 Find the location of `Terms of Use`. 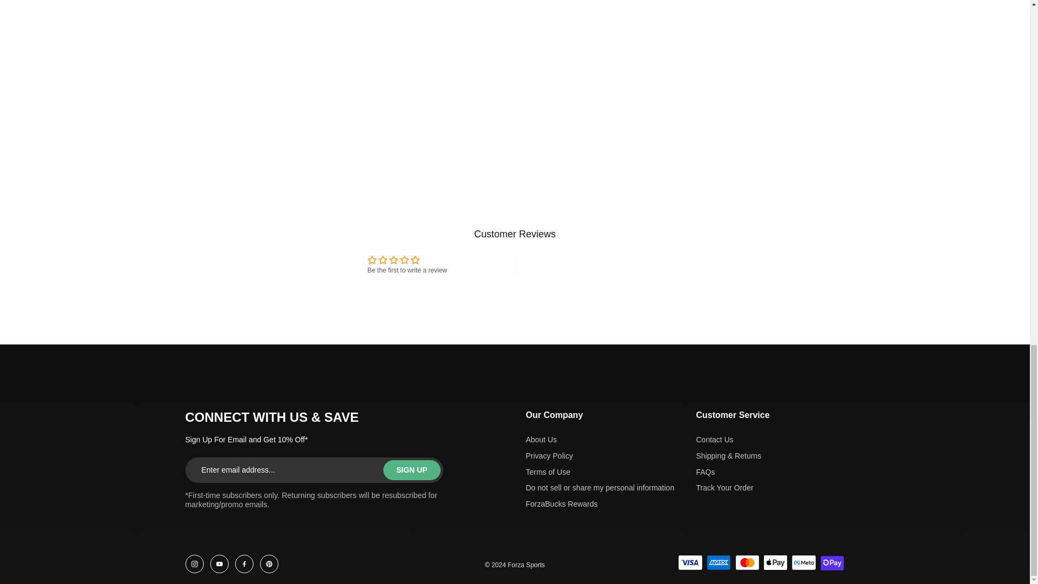

Terms of Use is located at coordinates (599, 473).